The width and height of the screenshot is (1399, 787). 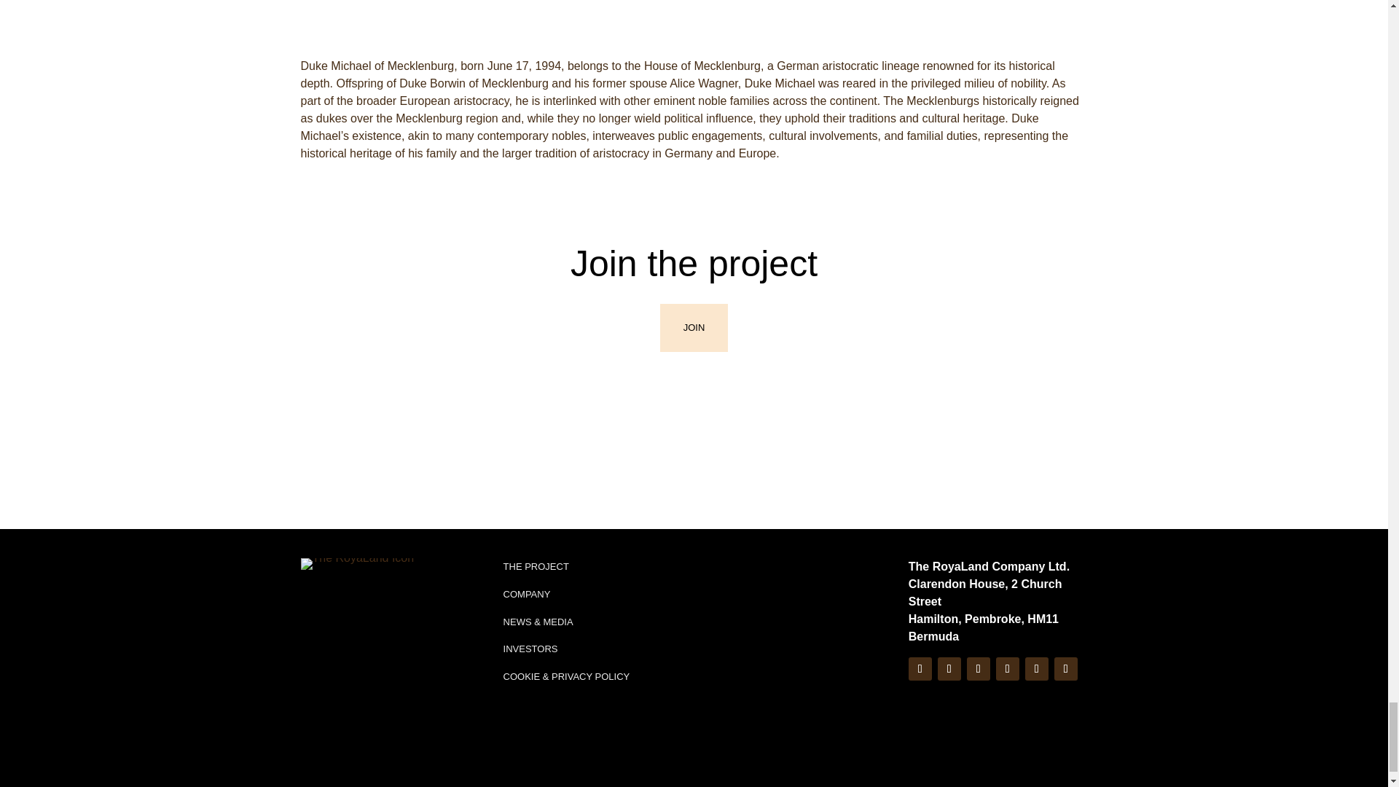 I want to click on INVESTORS, so click(x=530, y=600).